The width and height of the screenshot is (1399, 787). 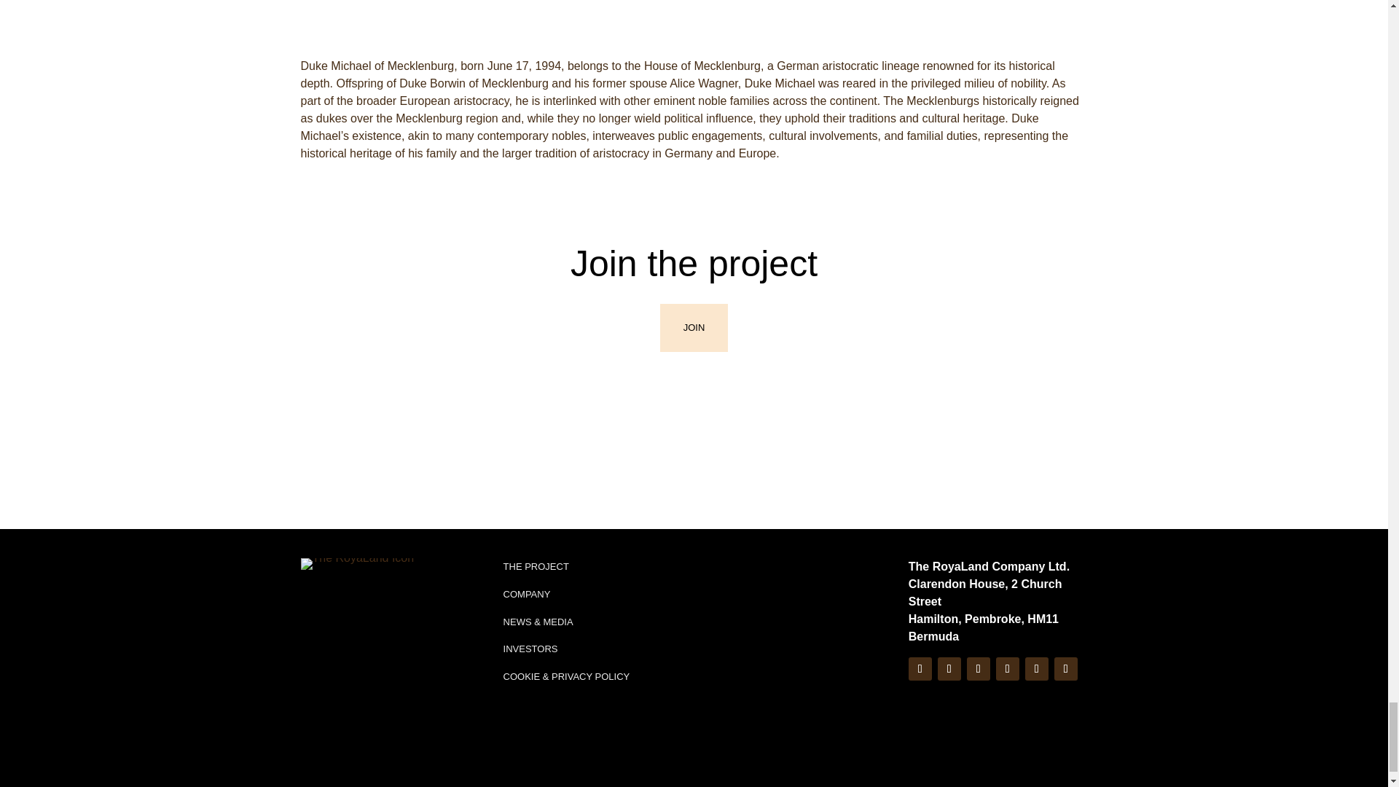 I want to click on INVESTORS, so click(x=530, y=600).